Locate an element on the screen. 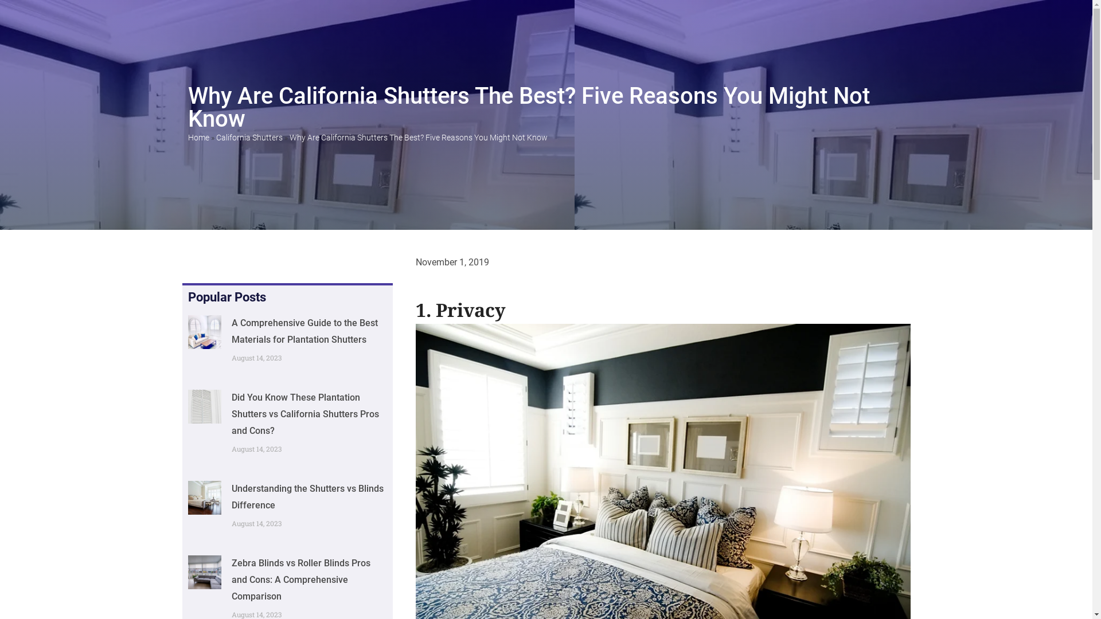 Image resolution: width=1101 pixels, height=619 pixels. November 1, 2019 is located at coordinates (452, 263).